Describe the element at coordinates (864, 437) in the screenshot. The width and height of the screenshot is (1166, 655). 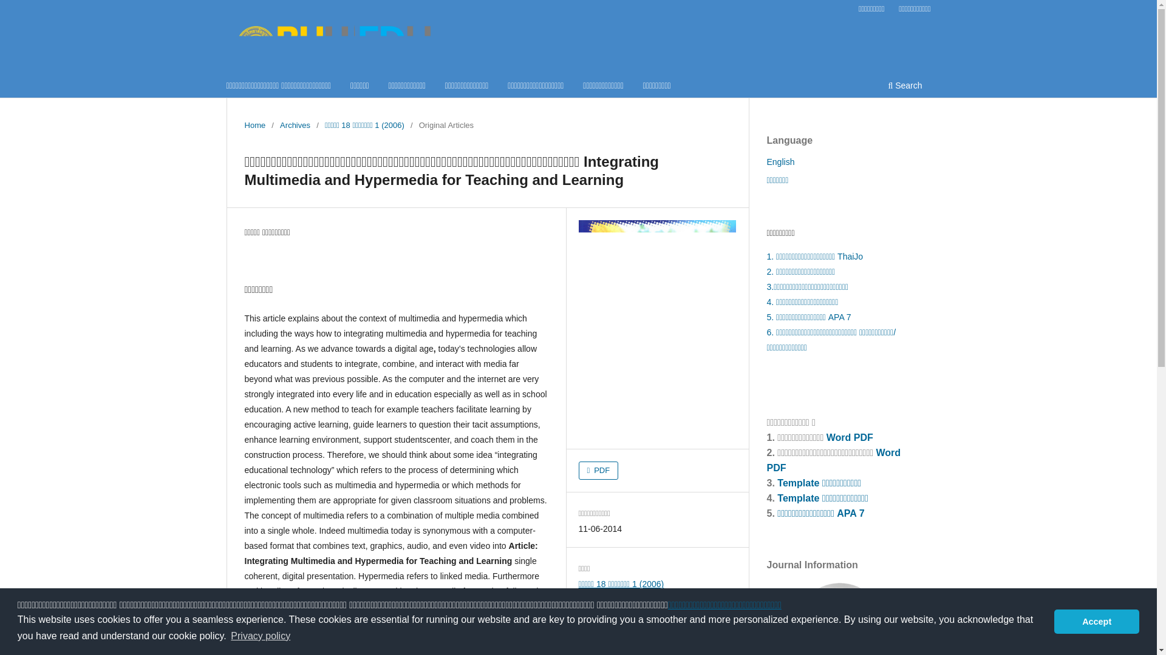
I see `PDF` at that location.